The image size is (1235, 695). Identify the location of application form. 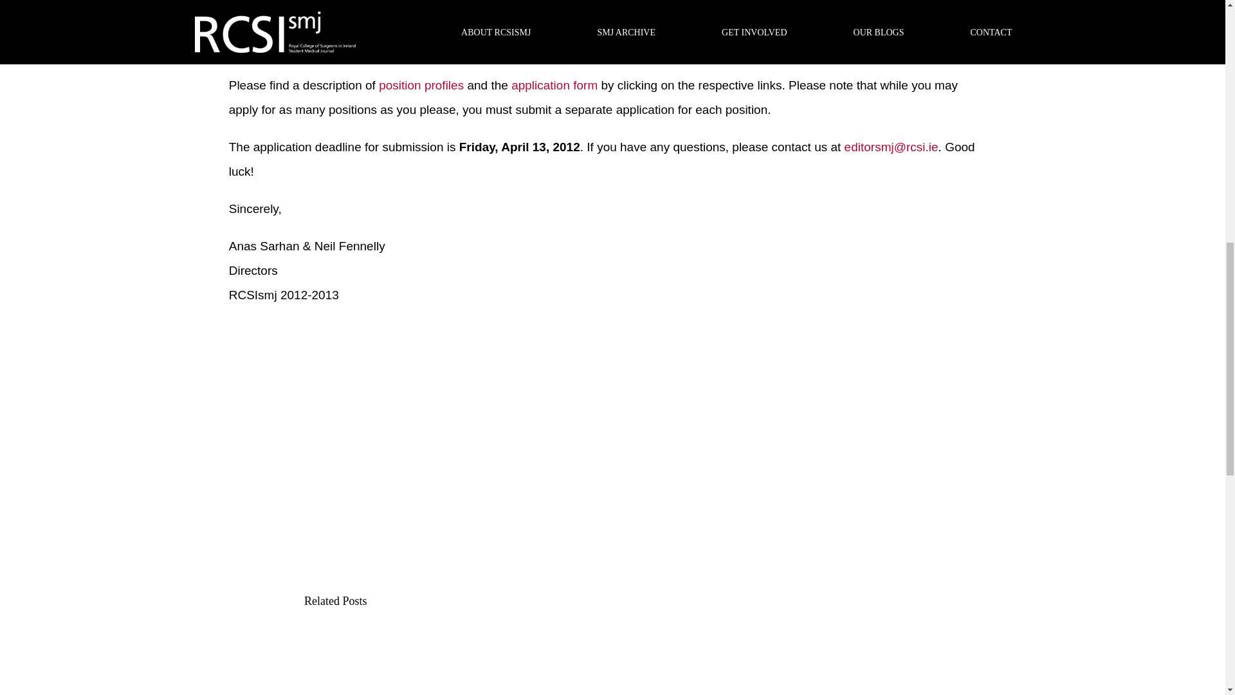
(554, 85).